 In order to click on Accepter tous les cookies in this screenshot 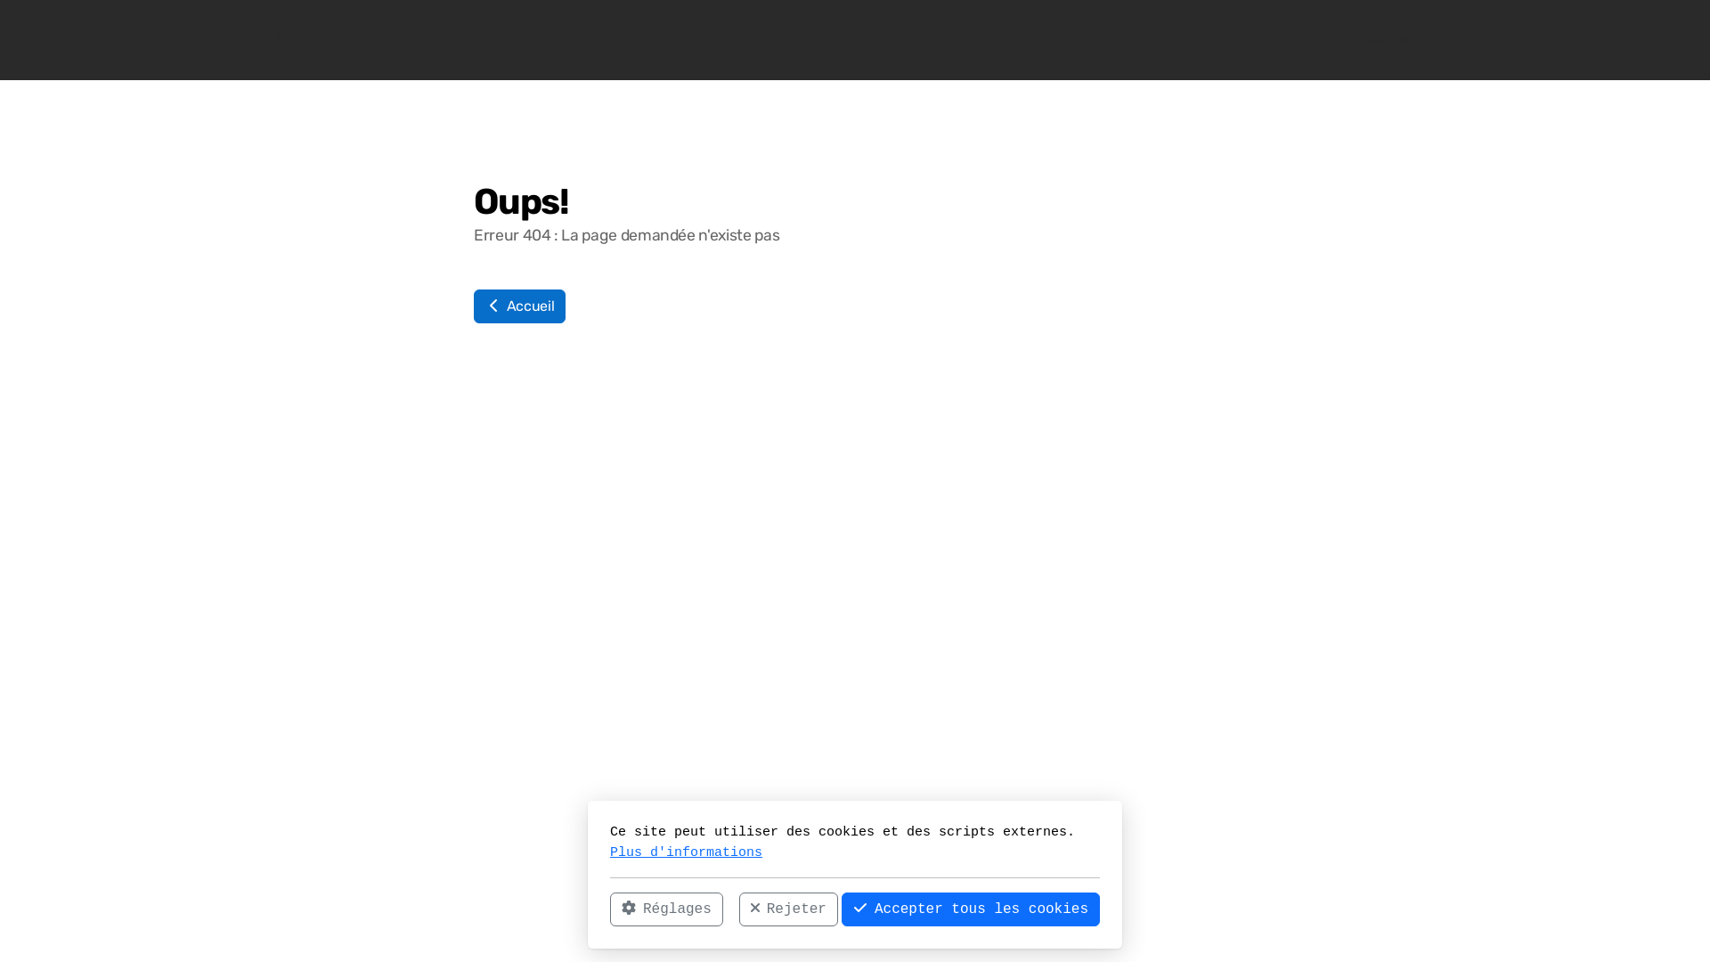, I will do `click(971, 909)`.